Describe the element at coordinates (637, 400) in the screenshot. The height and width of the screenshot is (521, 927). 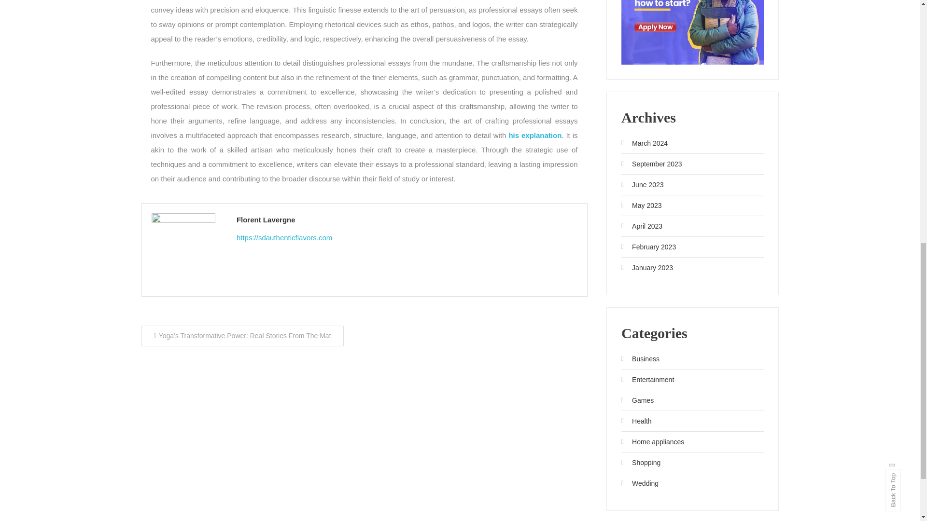
I see `Games` at that location.